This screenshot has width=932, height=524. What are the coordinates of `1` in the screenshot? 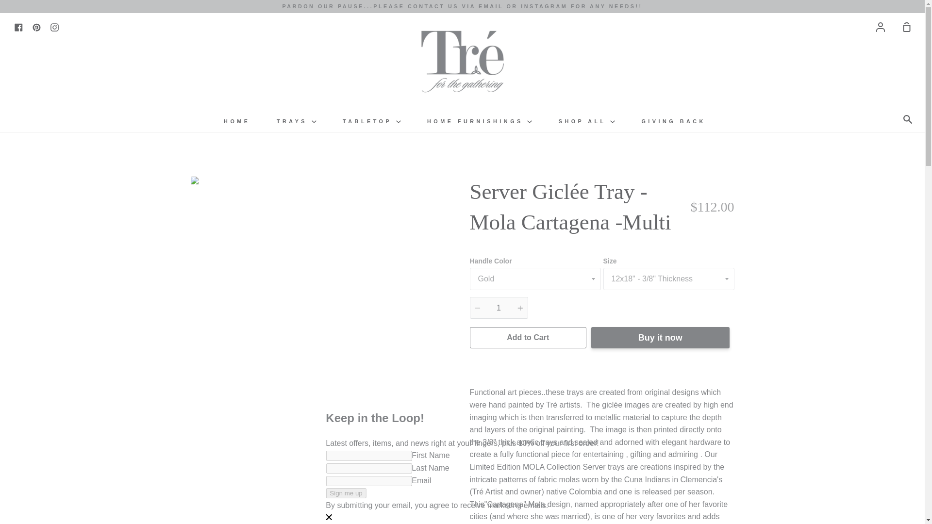 It's located at (499, 308).